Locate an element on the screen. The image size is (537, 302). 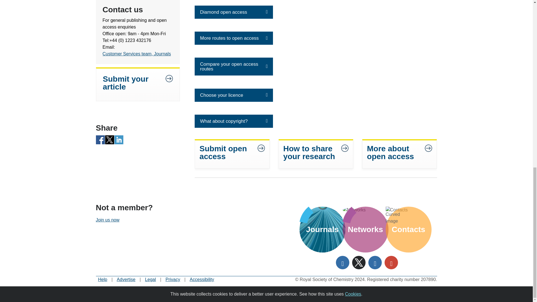
Networks is located at coordinates (365, 210).